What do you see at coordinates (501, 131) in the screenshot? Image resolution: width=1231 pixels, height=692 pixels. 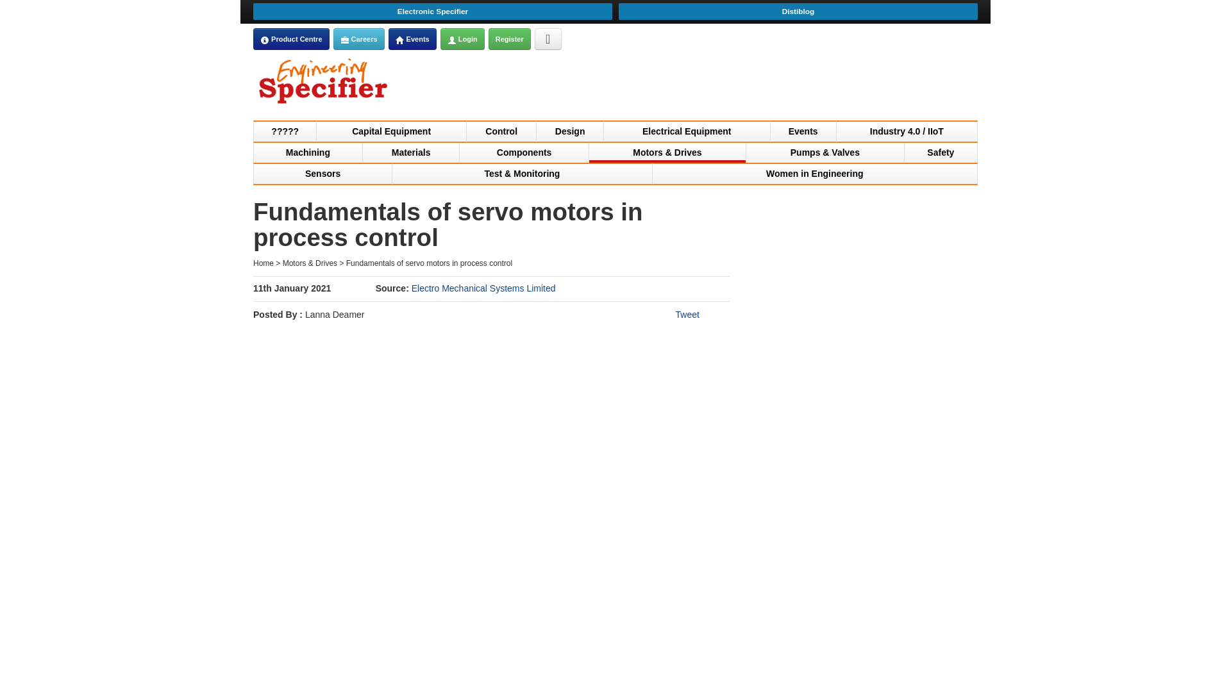 I see `Control` at bounding box center [501, 131].